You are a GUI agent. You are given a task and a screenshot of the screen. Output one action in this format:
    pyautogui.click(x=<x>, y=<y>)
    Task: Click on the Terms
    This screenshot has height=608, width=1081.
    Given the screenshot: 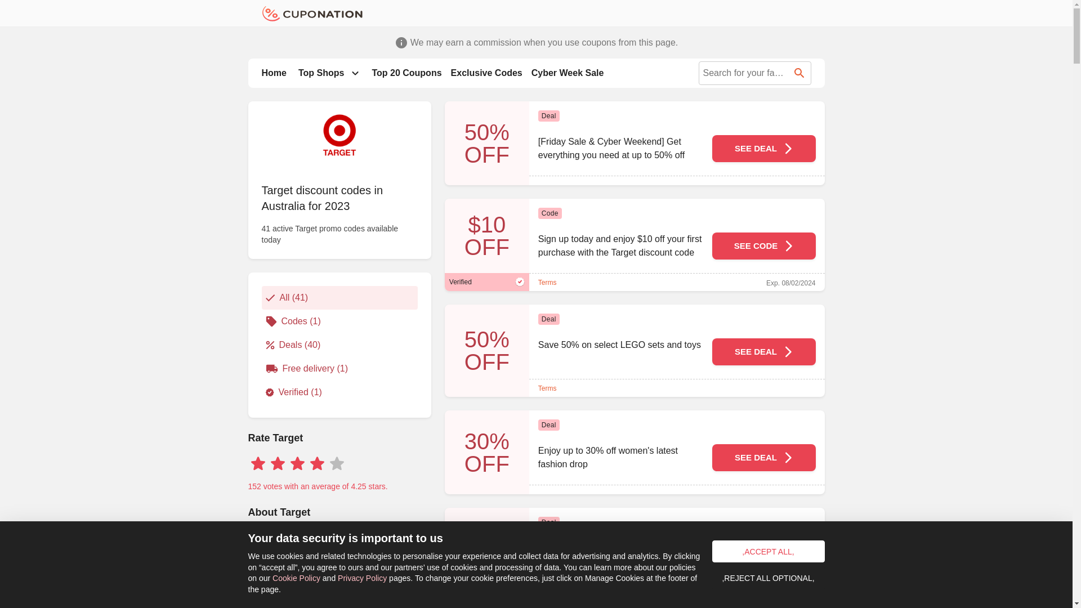 What is the action you would take?
    pyautogui.click(x=547, y=388)
    